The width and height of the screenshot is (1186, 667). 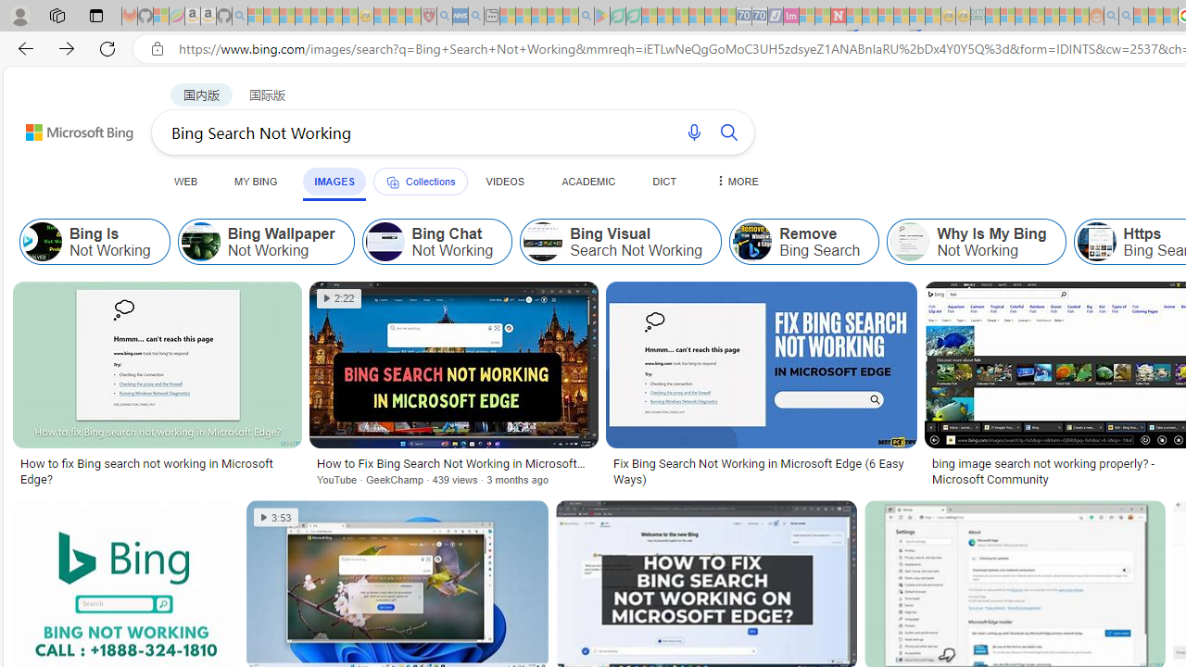 What do you see at coordinates (617, 17) in the screenshot?
I see `Terms of Use Agreement - Sleeping` at bounding box center [617, 17].